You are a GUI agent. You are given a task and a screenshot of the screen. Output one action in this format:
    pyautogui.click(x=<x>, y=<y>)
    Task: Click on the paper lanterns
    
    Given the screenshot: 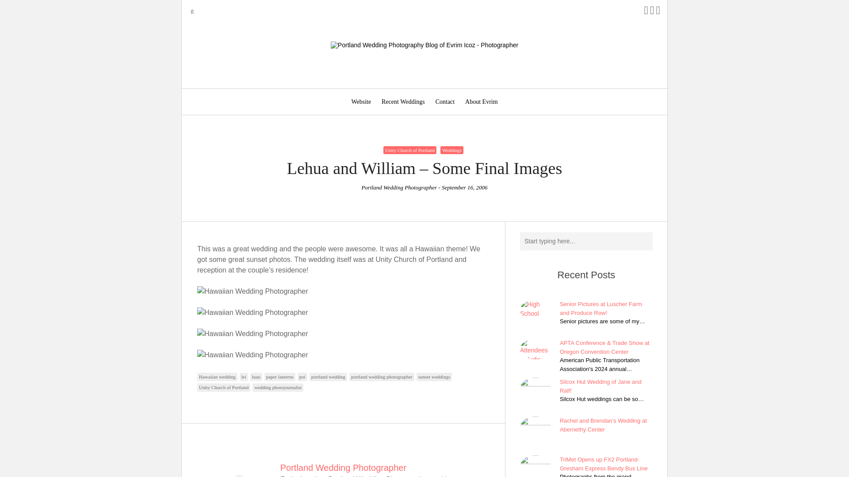 What is the action you would take?
    pyautogui.click(x=279, y=376)
    